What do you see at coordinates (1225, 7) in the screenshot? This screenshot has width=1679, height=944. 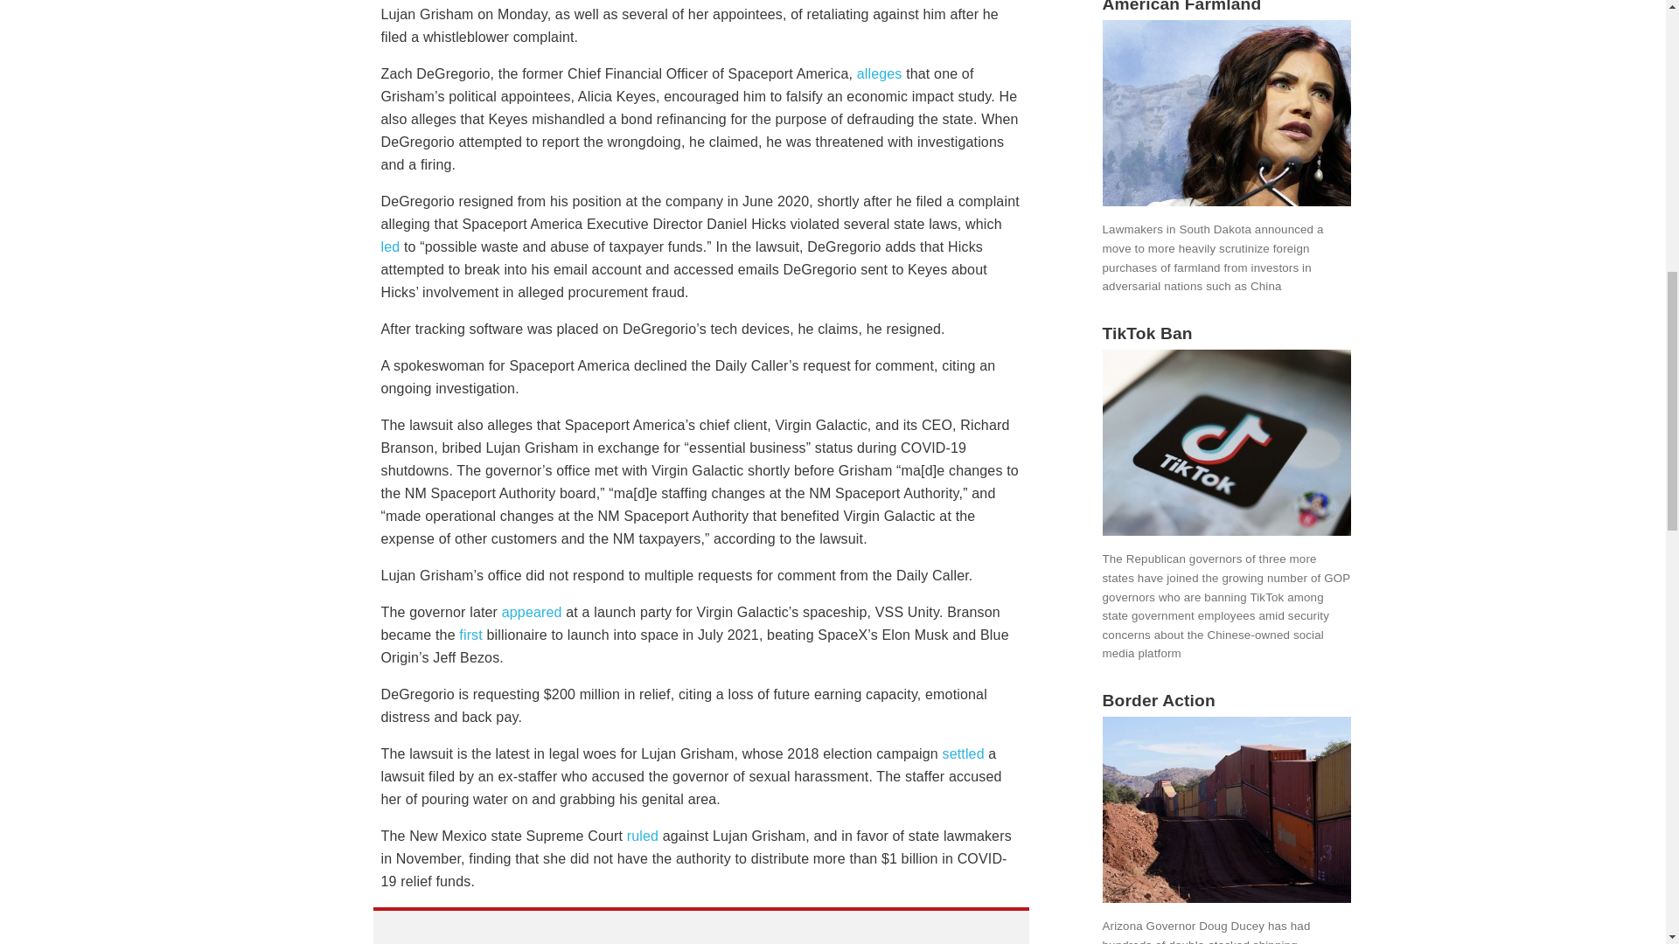 I see `American Farmland` at bounding box center [1225, 7].